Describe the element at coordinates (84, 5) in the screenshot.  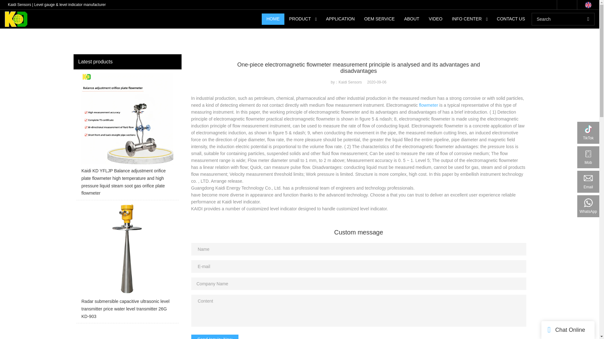
I see `Kaidi Sensors` at that location.